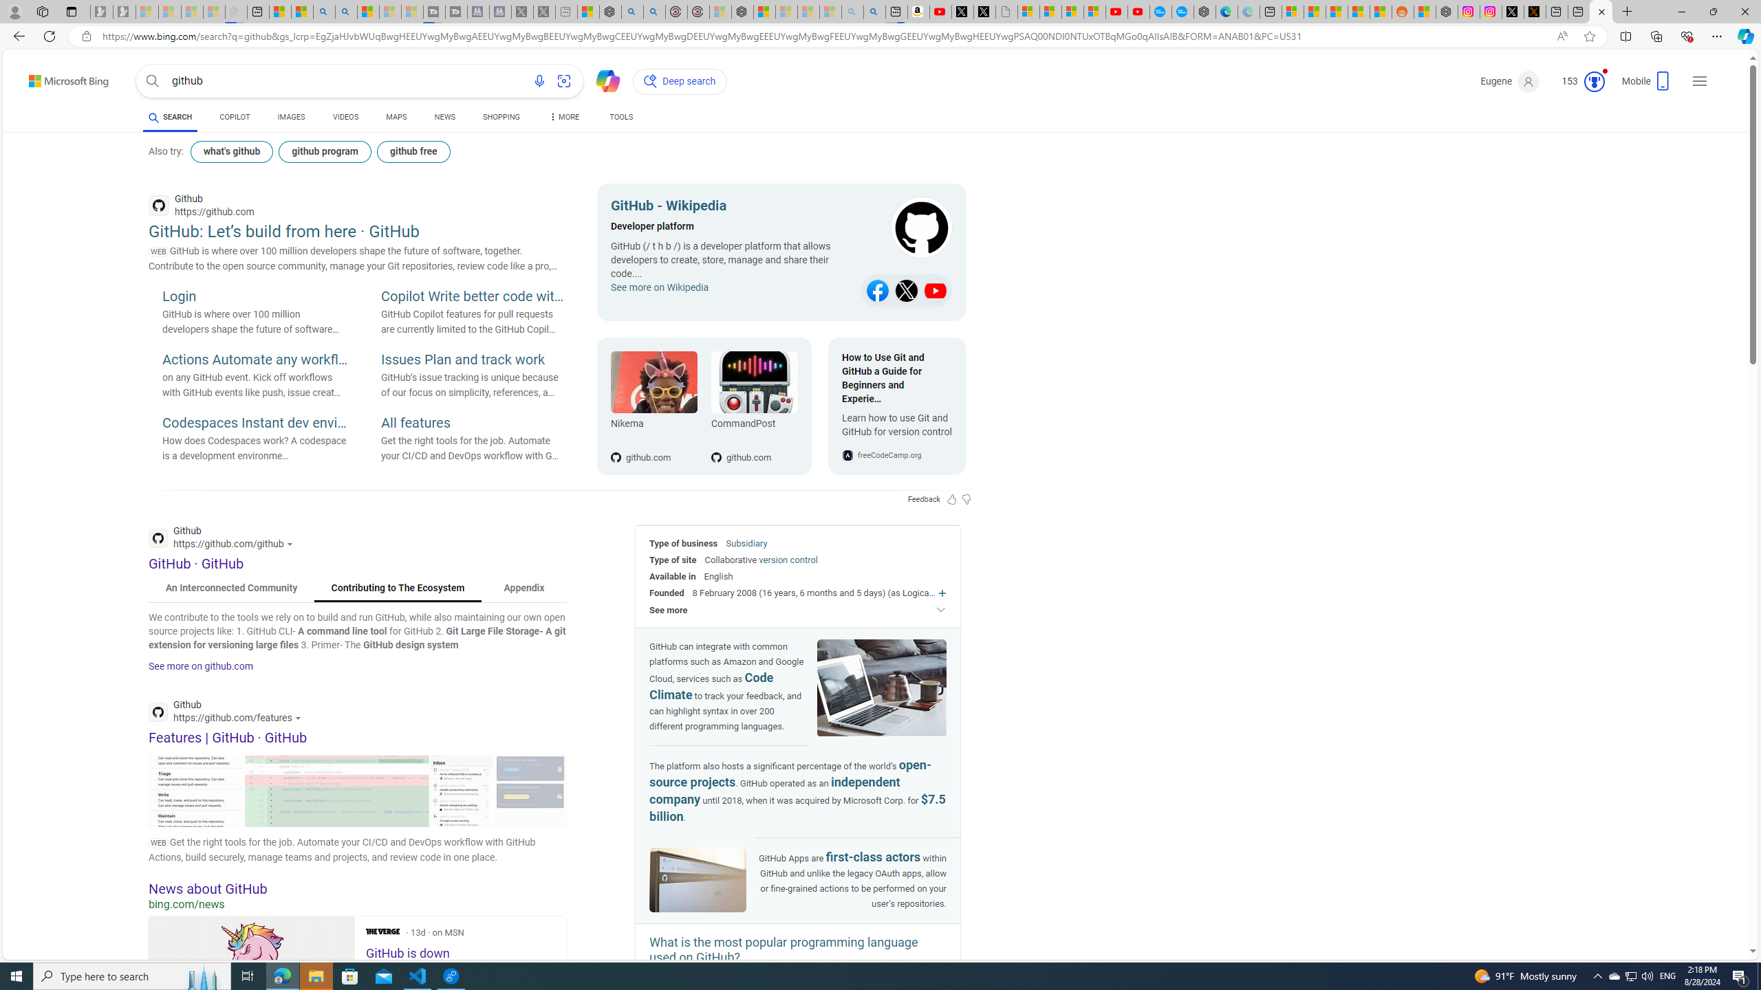 This screenshot has width=1761, height=990. Describe the element at coordinates (563, 119) in the screenshot. I see `MORE` at that location.